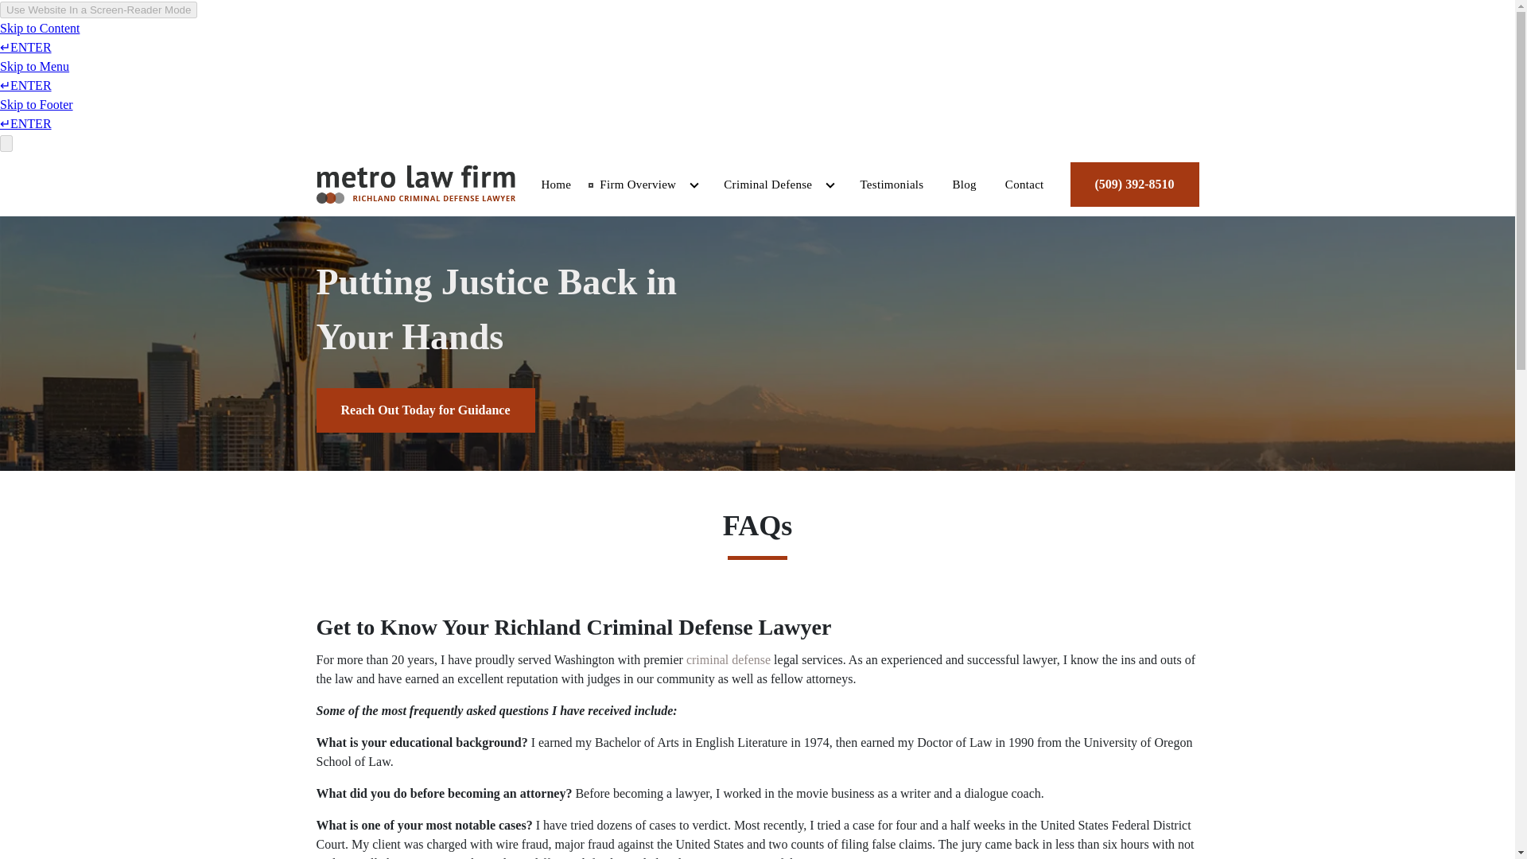  Describe the element at coordinates (555, 185) in the screenshot. I see `Home` at that location.